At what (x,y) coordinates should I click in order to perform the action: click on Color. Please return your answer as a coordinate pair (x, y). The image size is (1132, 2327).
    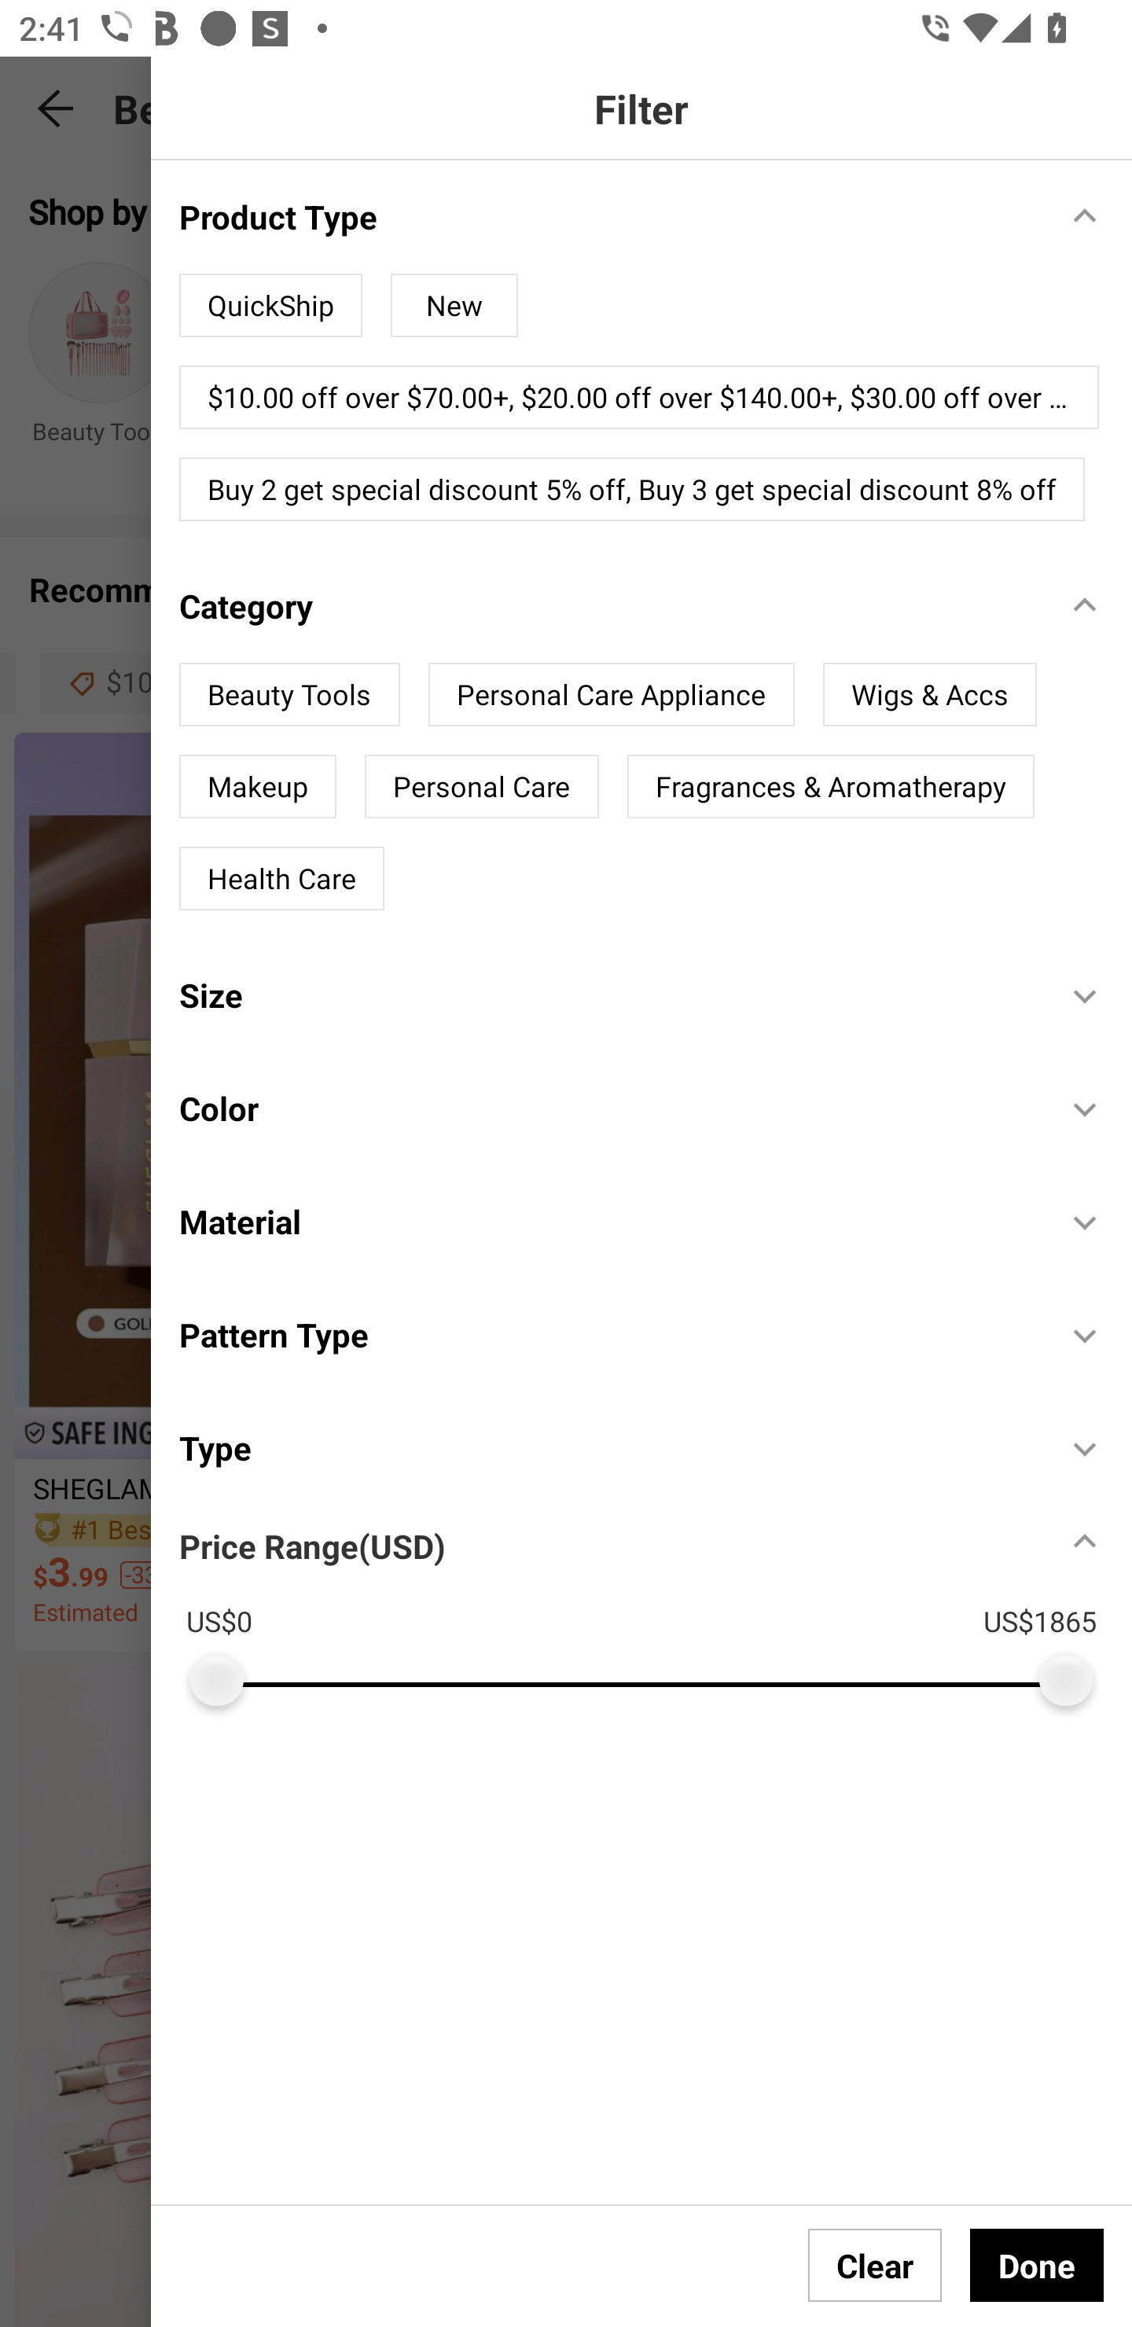
    Looking at the image, I should click on (608, 1108).